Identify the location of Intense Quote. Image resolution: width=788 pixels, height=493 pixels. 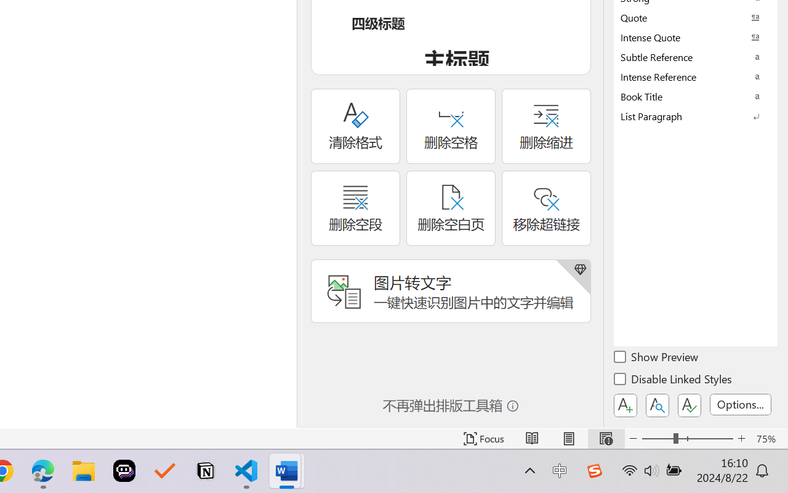
(696, 37).